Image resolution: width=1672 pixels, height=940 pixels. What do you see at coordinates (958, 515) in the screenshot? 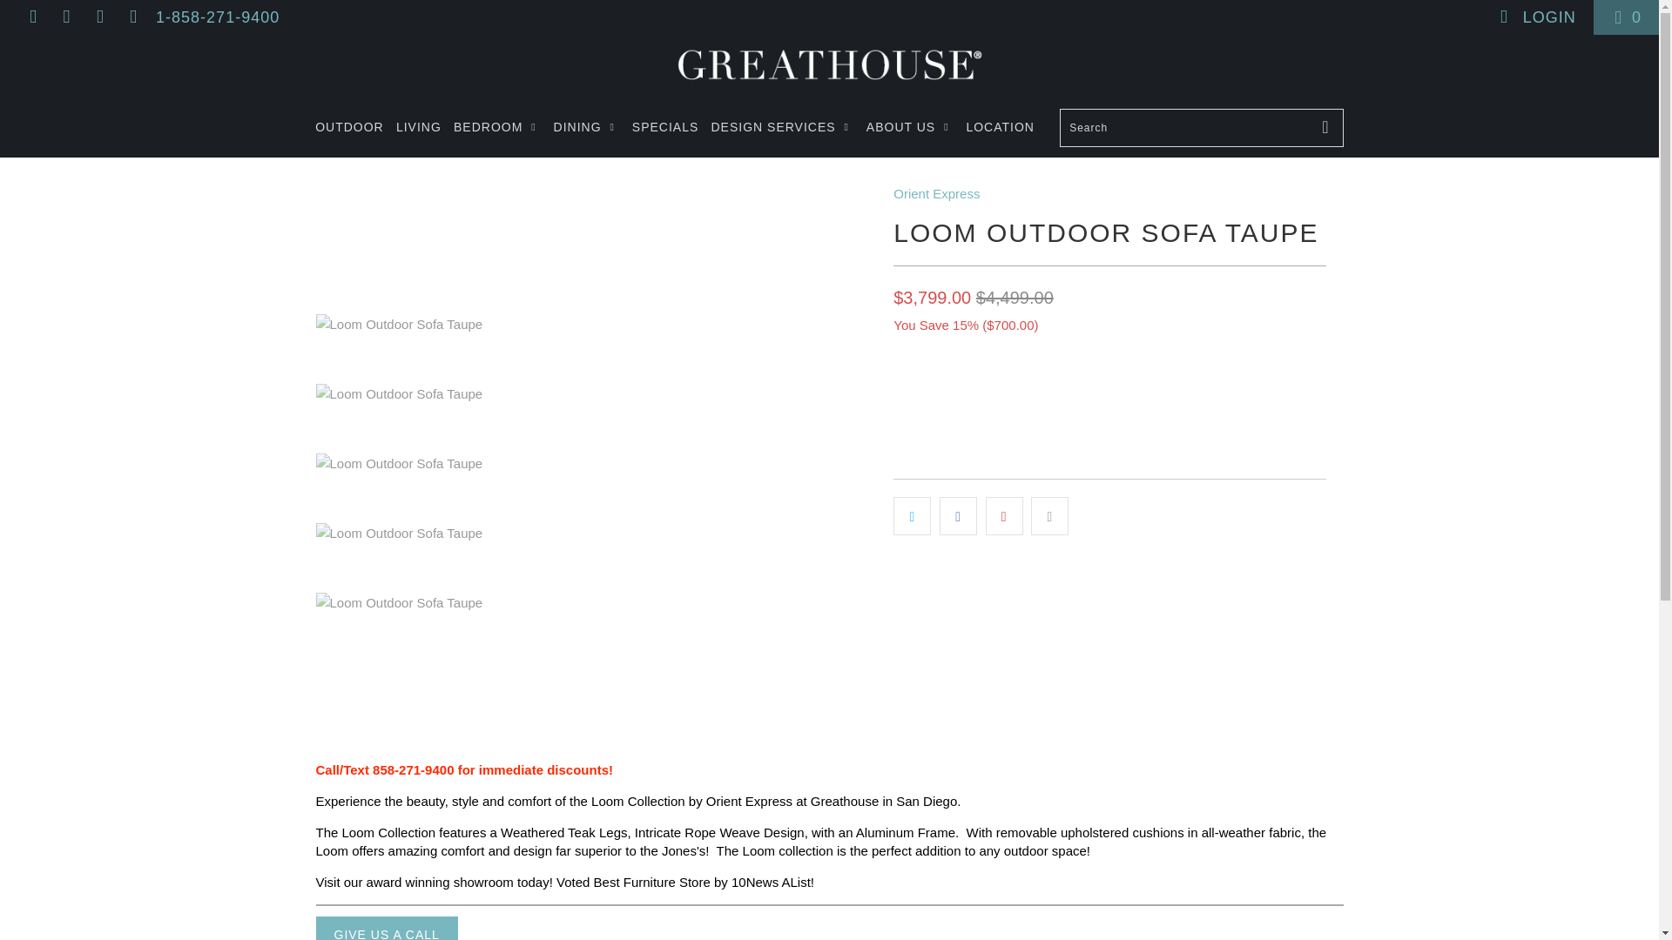
I see `Share this on Facebook` at bounding box center [958, 515].